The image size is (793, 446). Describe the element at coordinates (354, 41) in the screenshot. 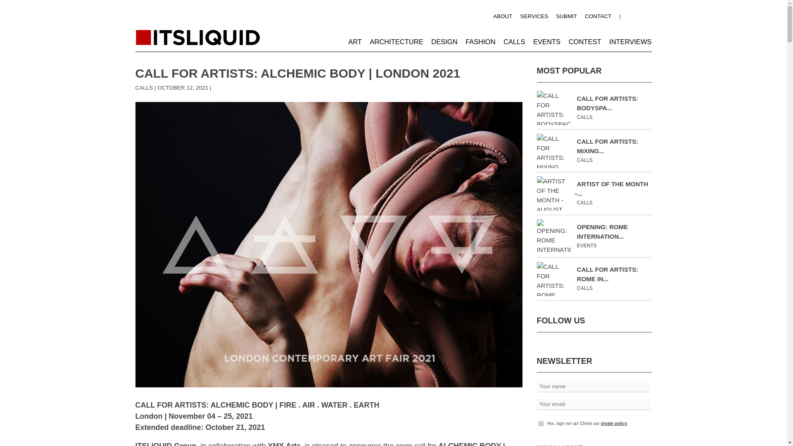

I see `ART` at that location.